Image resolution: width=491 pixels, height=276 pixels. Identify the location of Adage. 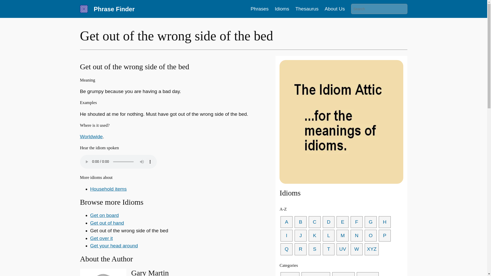
(289, 274).